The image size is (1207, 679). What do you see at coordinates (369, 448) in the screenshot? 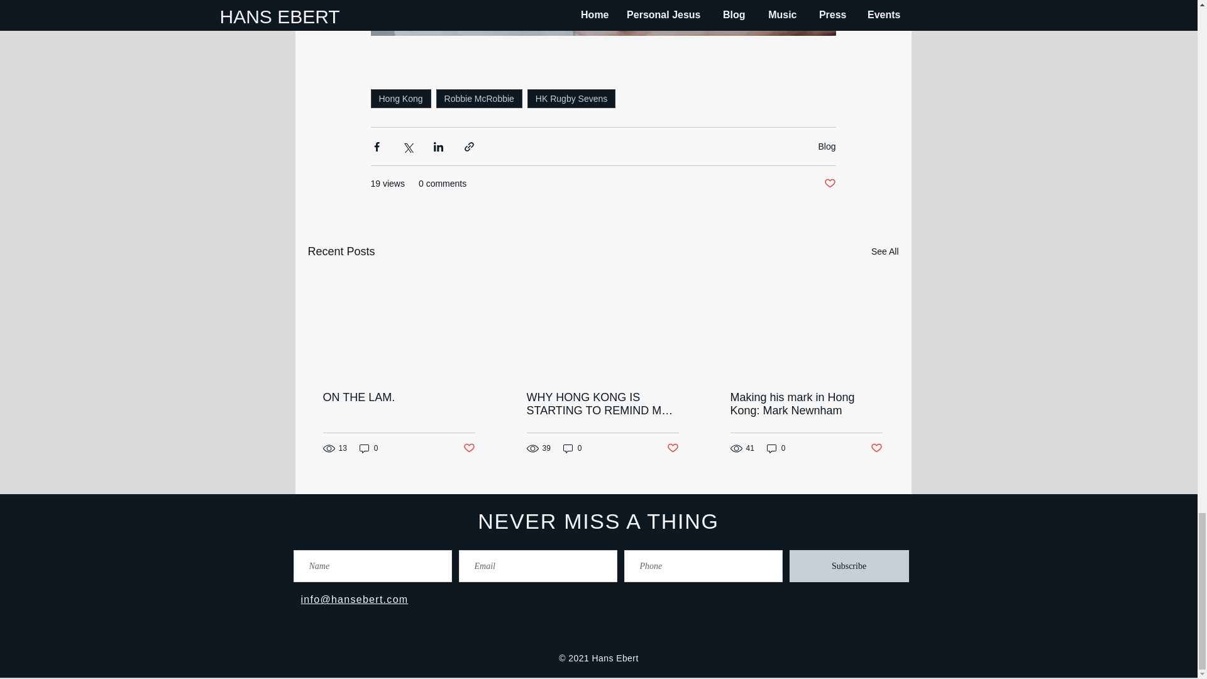
I see `0` at bounding box center [369, 448].